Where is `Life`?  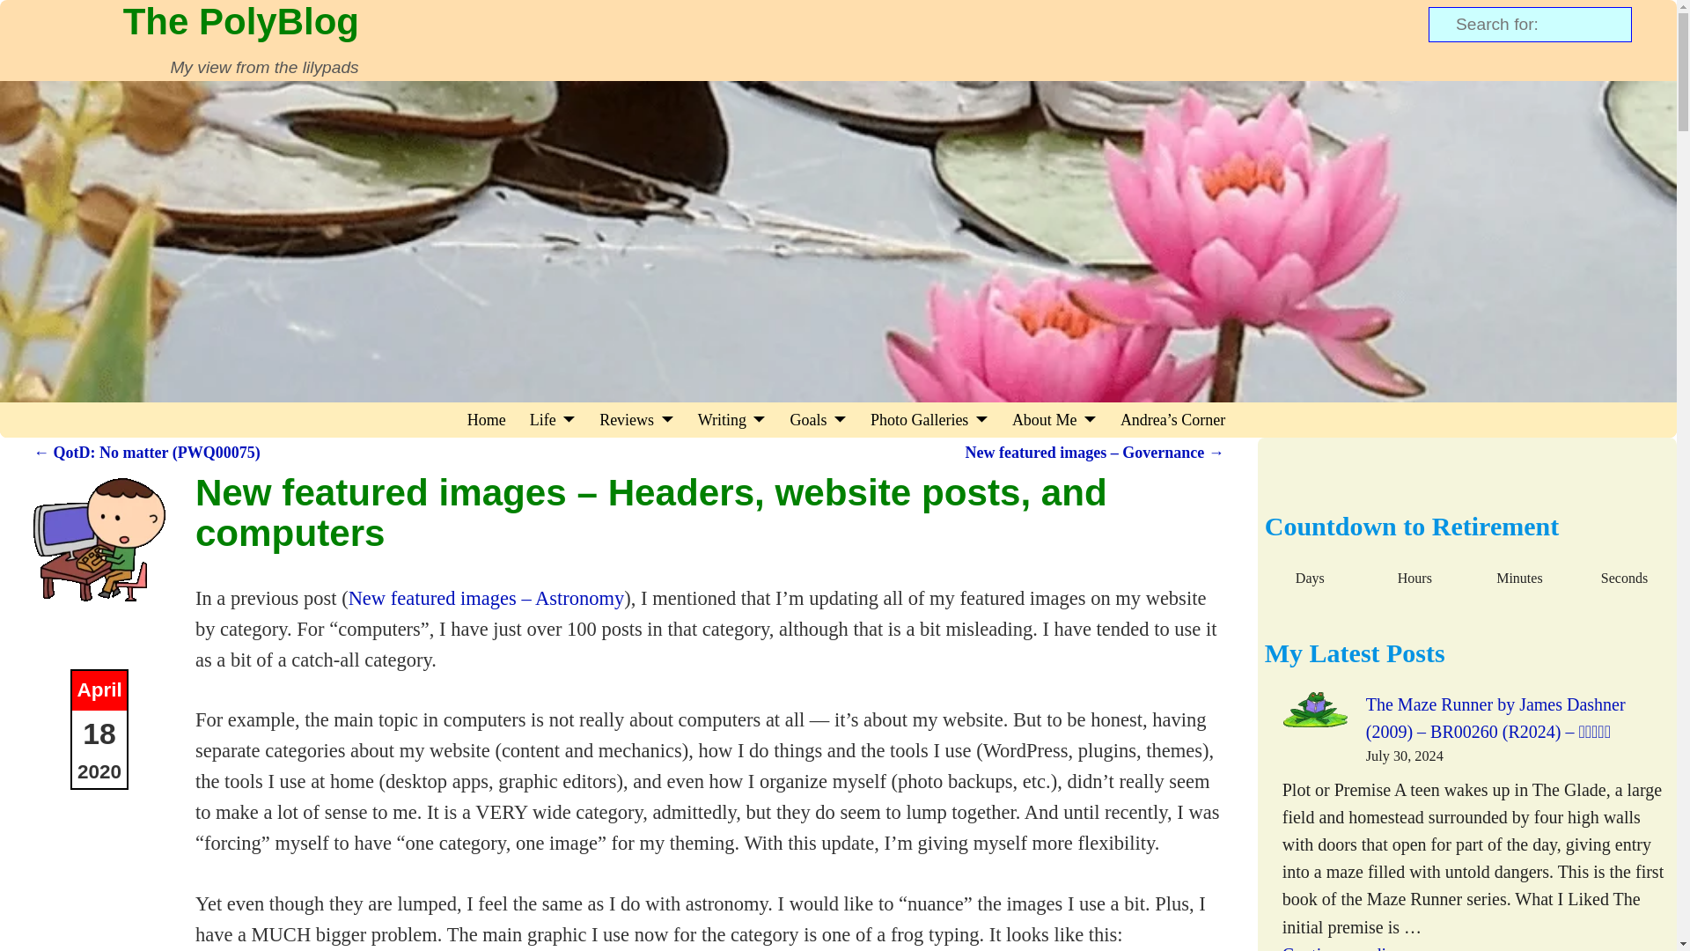
Life is located at coordinates (551, 419).